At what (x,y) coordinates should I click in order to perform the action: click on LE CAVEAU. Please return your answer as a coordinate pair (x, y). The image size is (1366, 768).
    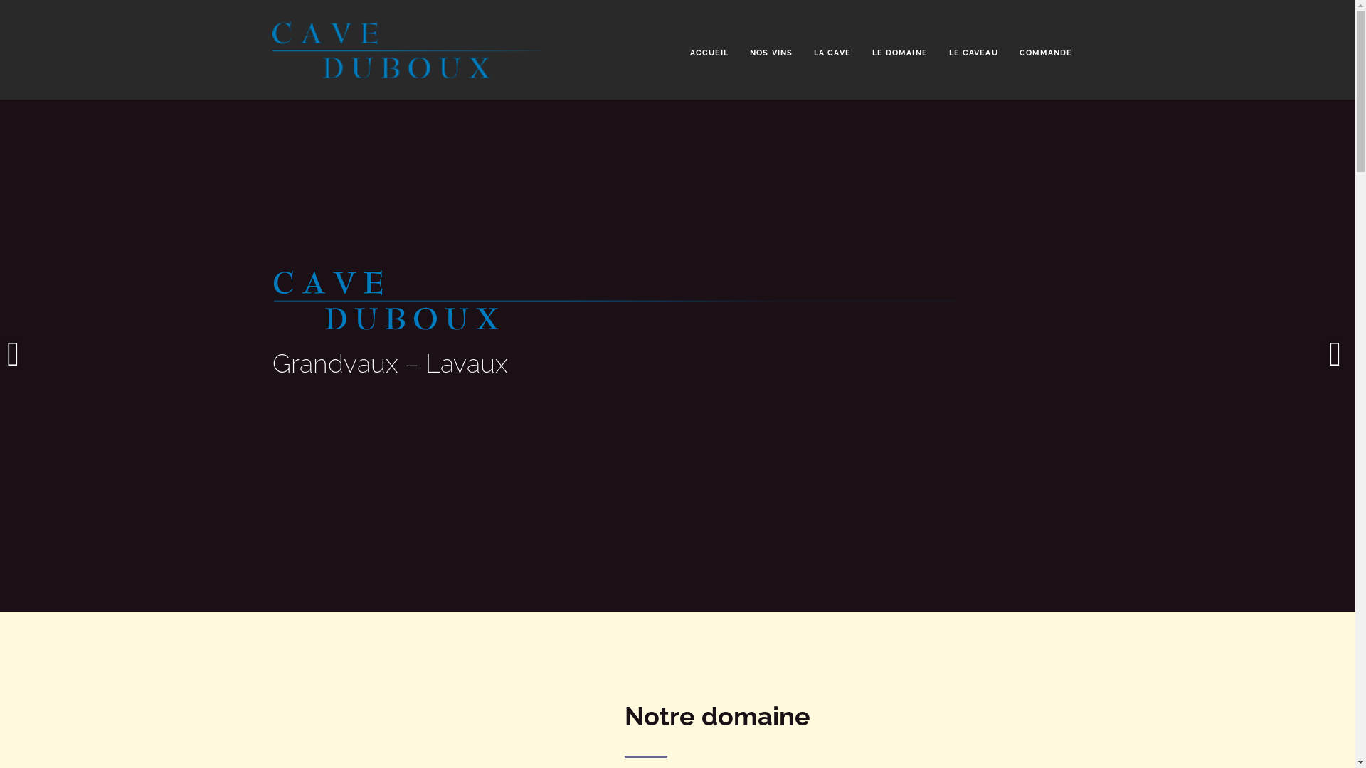
    Looking at the image, I should click on (973, 54).